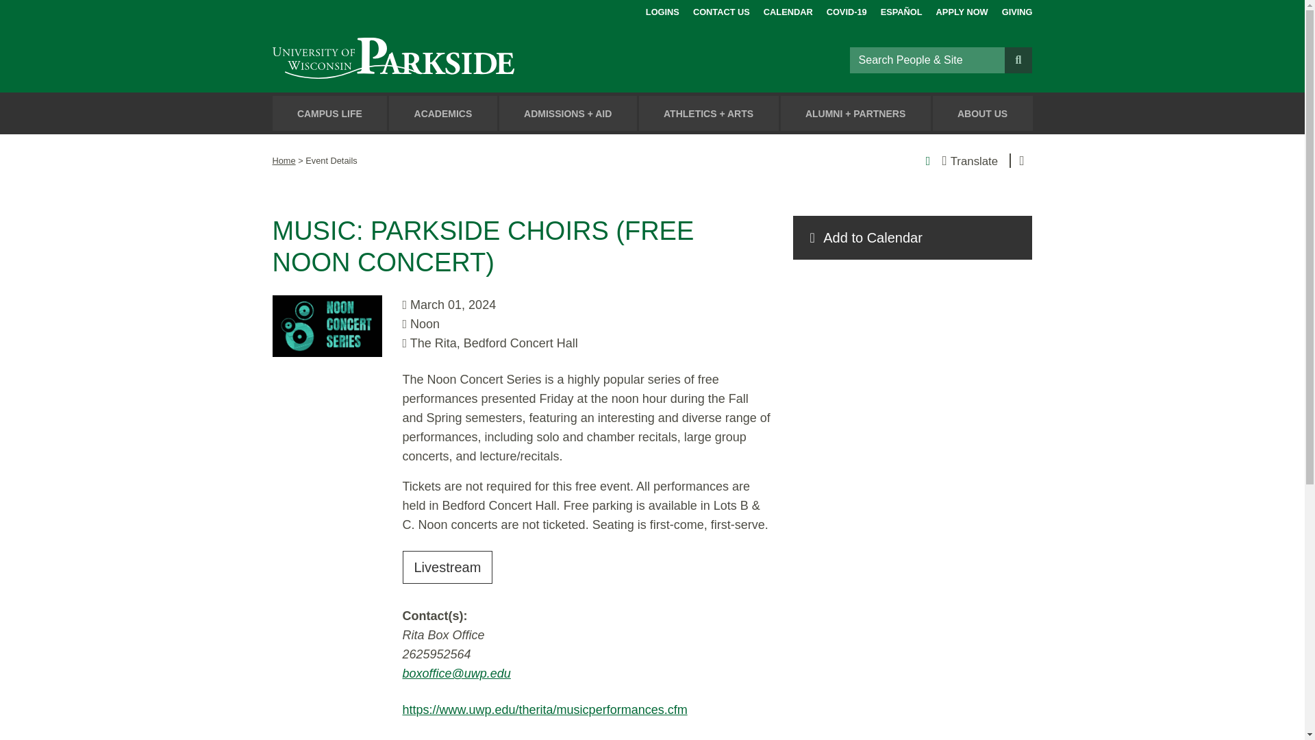 Image resolution: width=1315 pixels, height=740 pixels. Describe the element at coordinates (16, 12) in the screenshot. I see `Skip to main content` at that location.